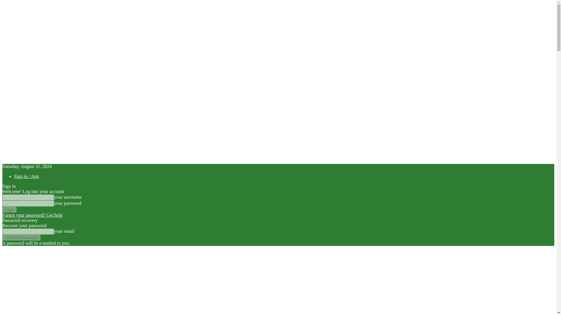 The width and height of the screenshot is (561, 315). I want to click on Login, so click(9, 209).